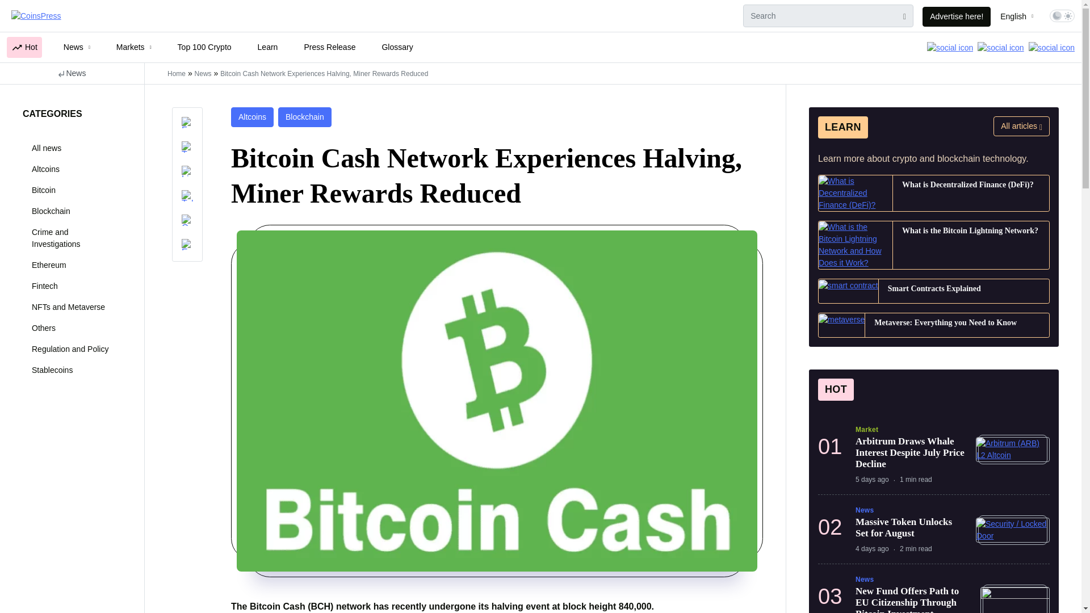 This screenshot has width=1090, height=613. Describe the element at coordinates (1016, 16) in the screenshot. I see `English` at that location.